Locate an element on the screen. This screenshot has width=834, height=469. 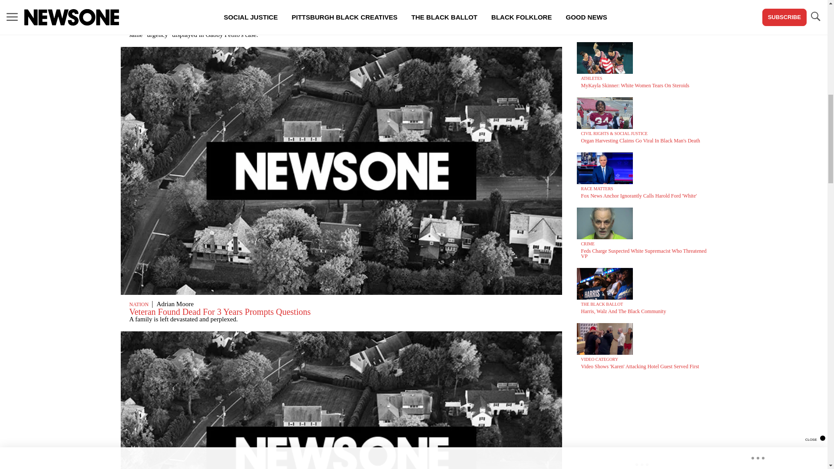
NATION is located at coordinates (139, 304).